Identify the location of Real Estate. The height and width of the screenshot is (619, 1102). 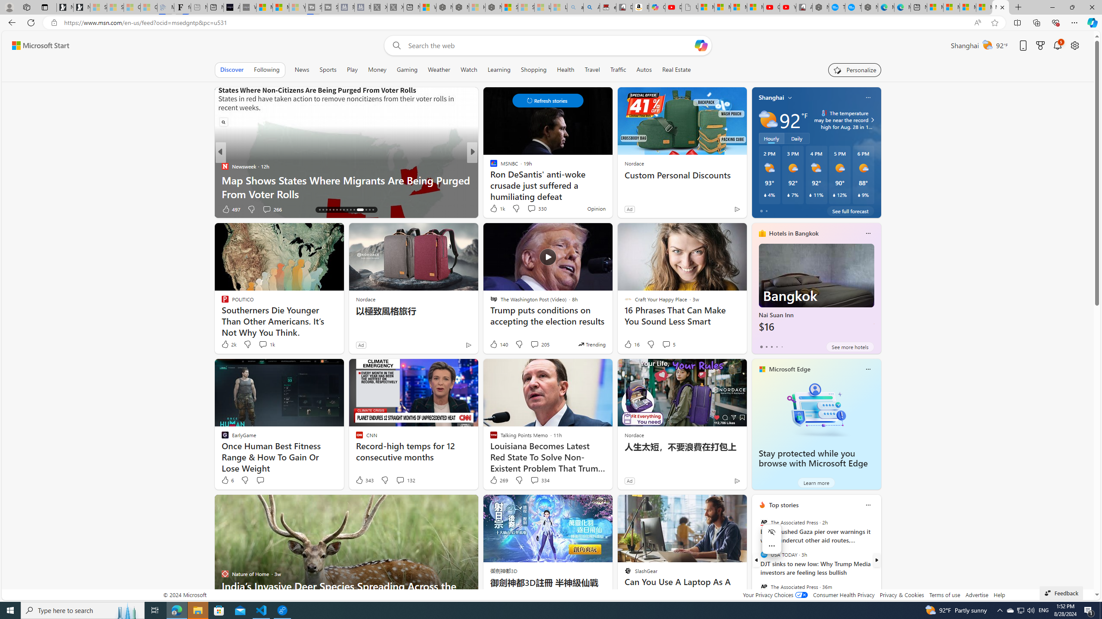
(677, 70).